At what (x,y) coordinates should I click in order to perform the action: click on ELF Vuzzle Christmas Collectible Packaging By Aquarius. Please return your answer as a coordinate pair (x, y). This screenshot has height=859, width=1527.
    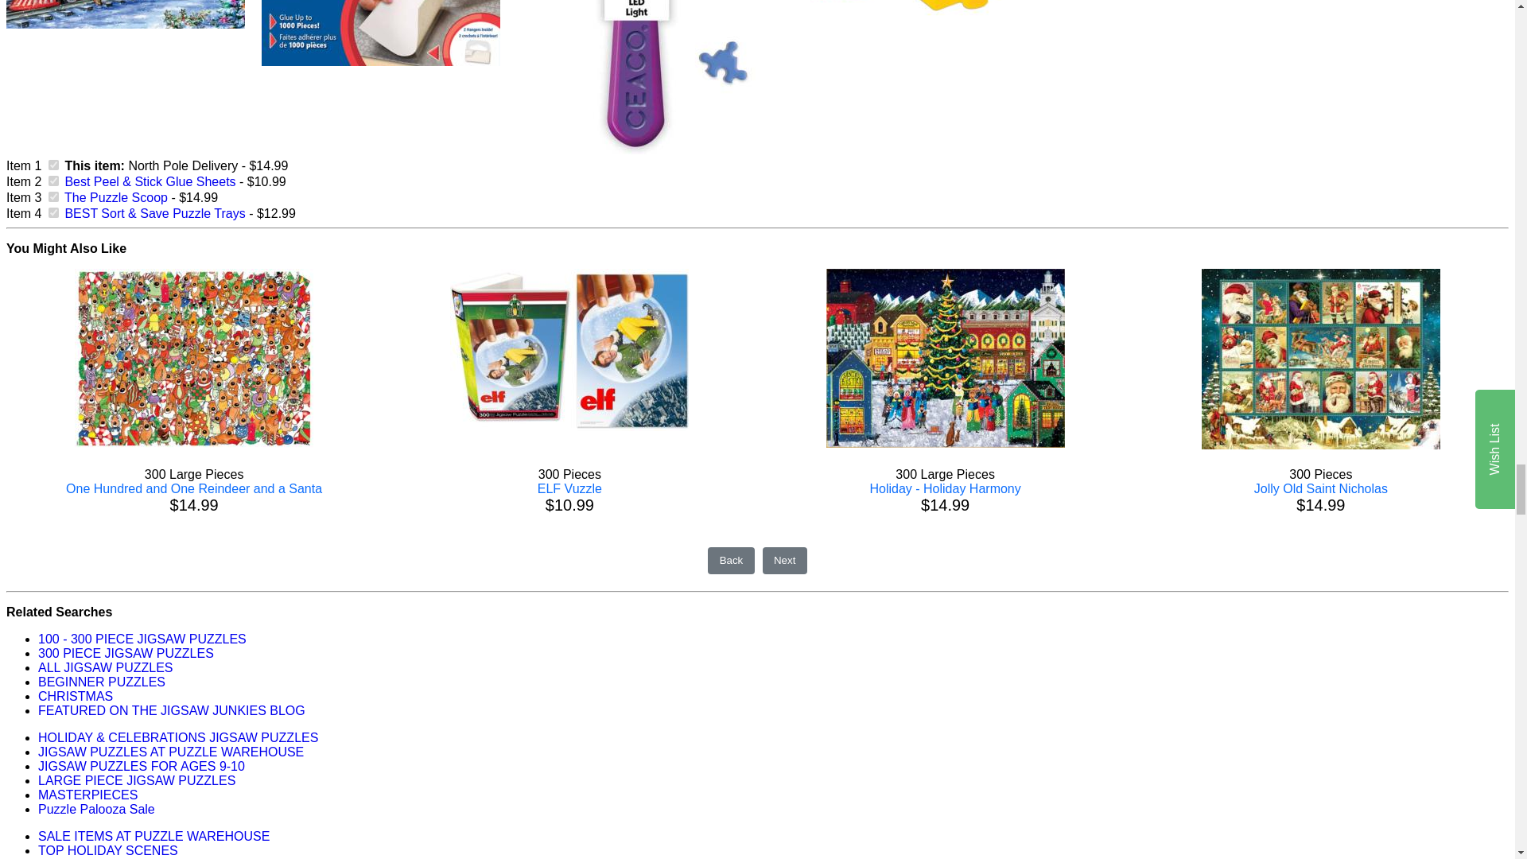
    Looking at the image, I should click on (569, 350).